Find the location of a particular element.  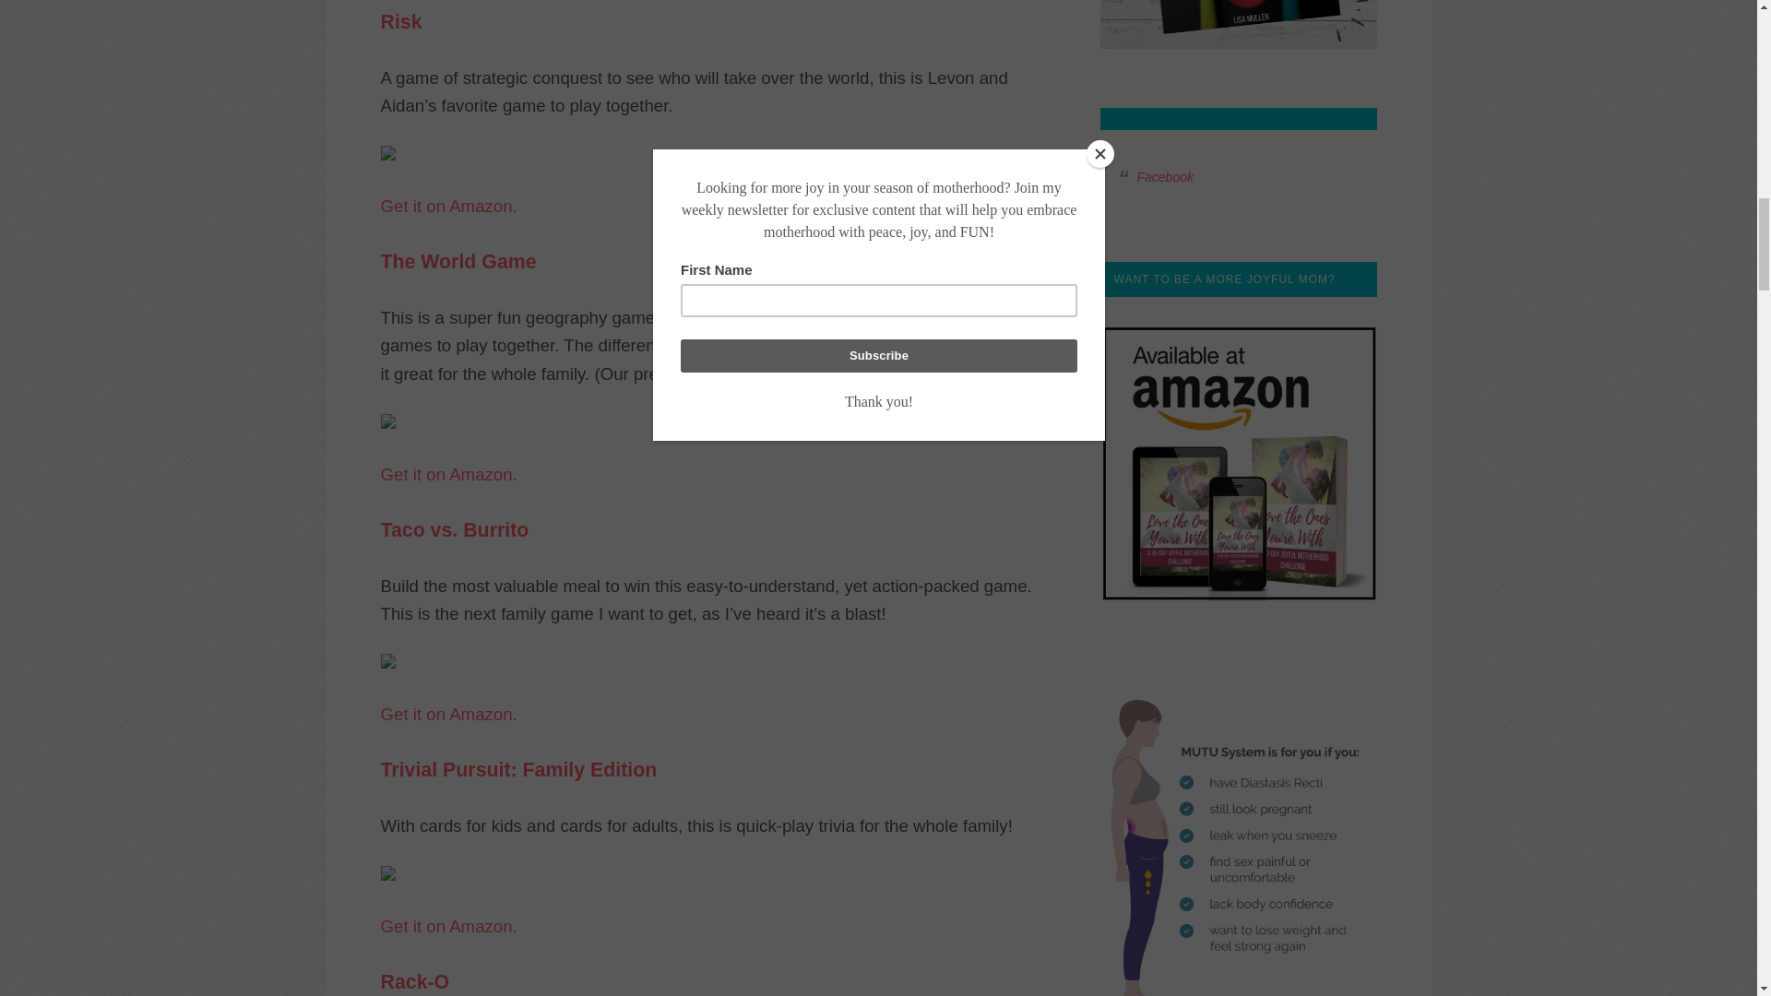

Get it on Amazon. is located at coordinates (448, 926).